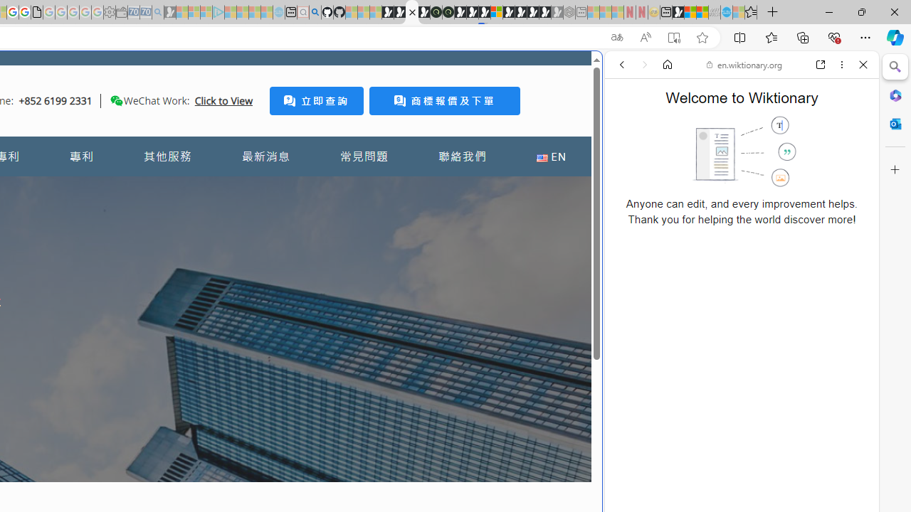 Image resolution: width=911 pixels, height=512 pixels. Describe the element at coordinates (110, 13) in the screenshot. I see `Settings - Sleeping` at that location.